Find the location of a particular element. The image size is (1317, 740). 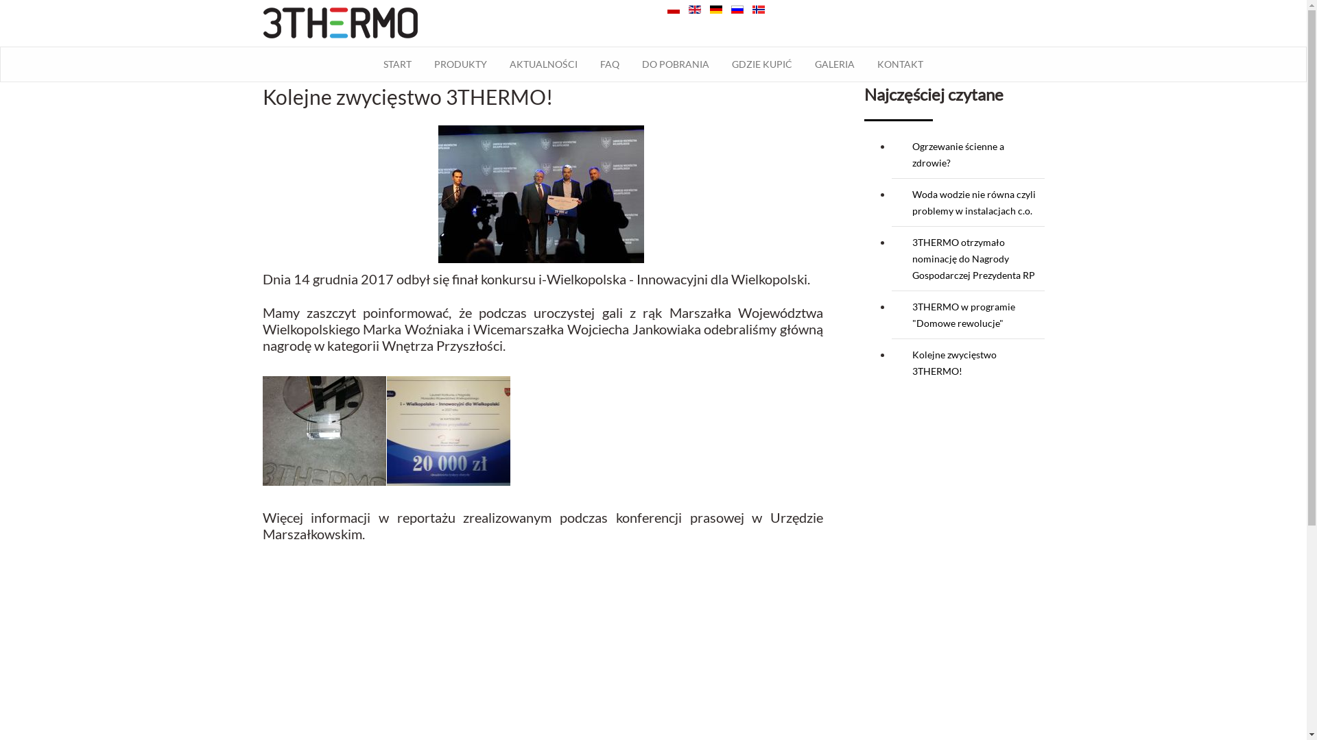

You are viewing the image with filename iw3.jpg is located at coordinates (449, 431).